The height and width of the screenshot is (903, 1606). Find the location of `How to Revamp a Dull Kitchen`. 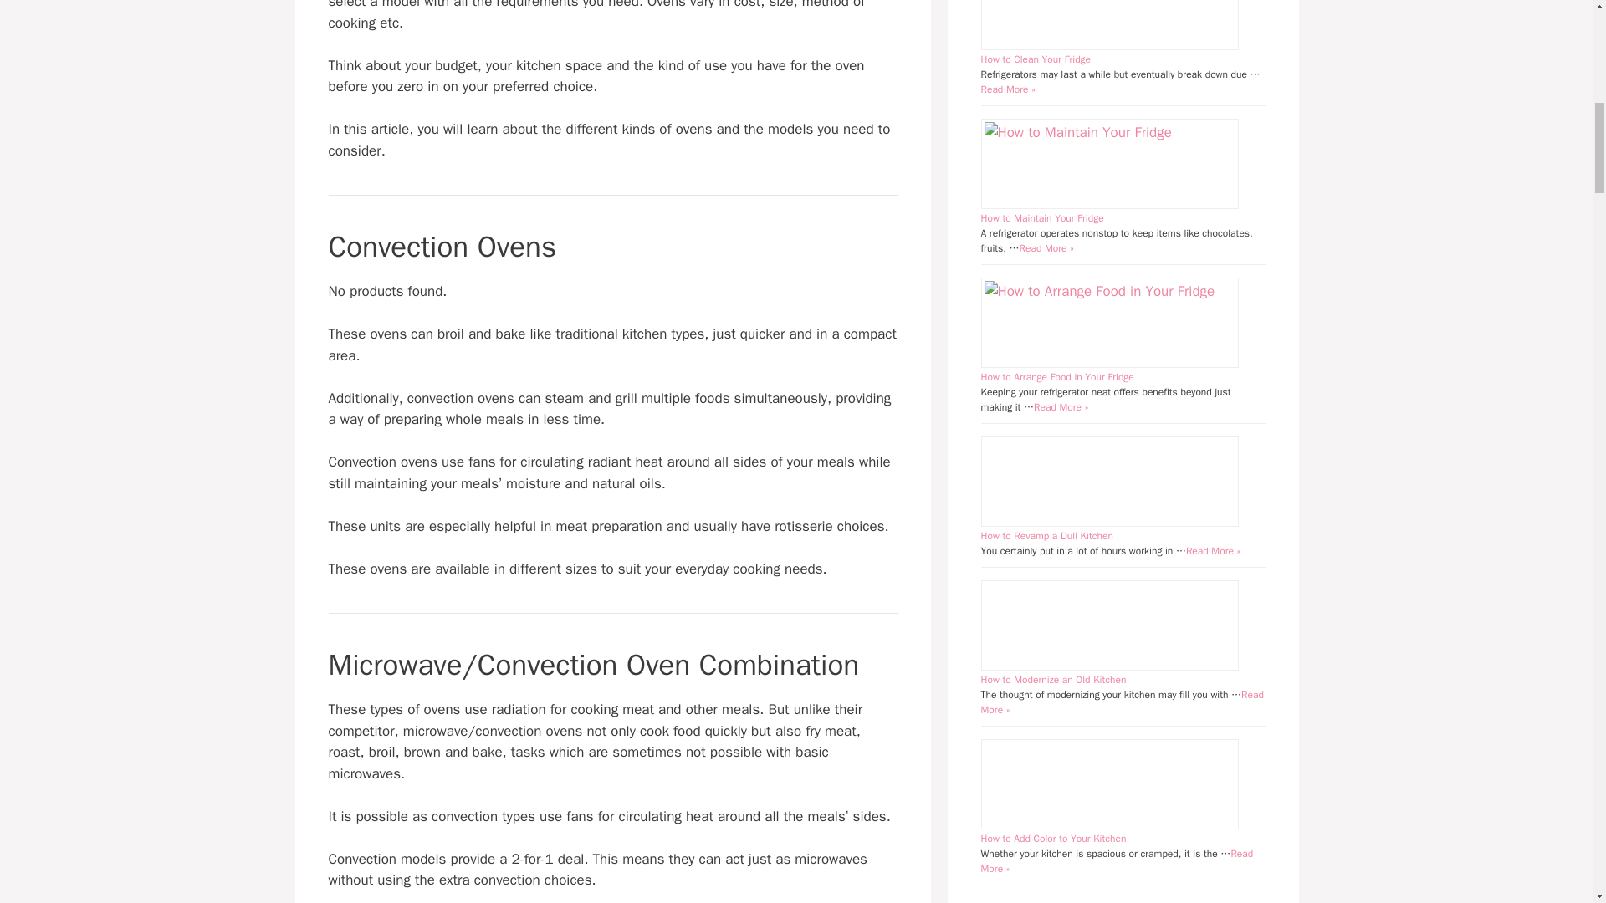

How to Revamp a Dull Kitchen is located at coordinates (1046, 535).